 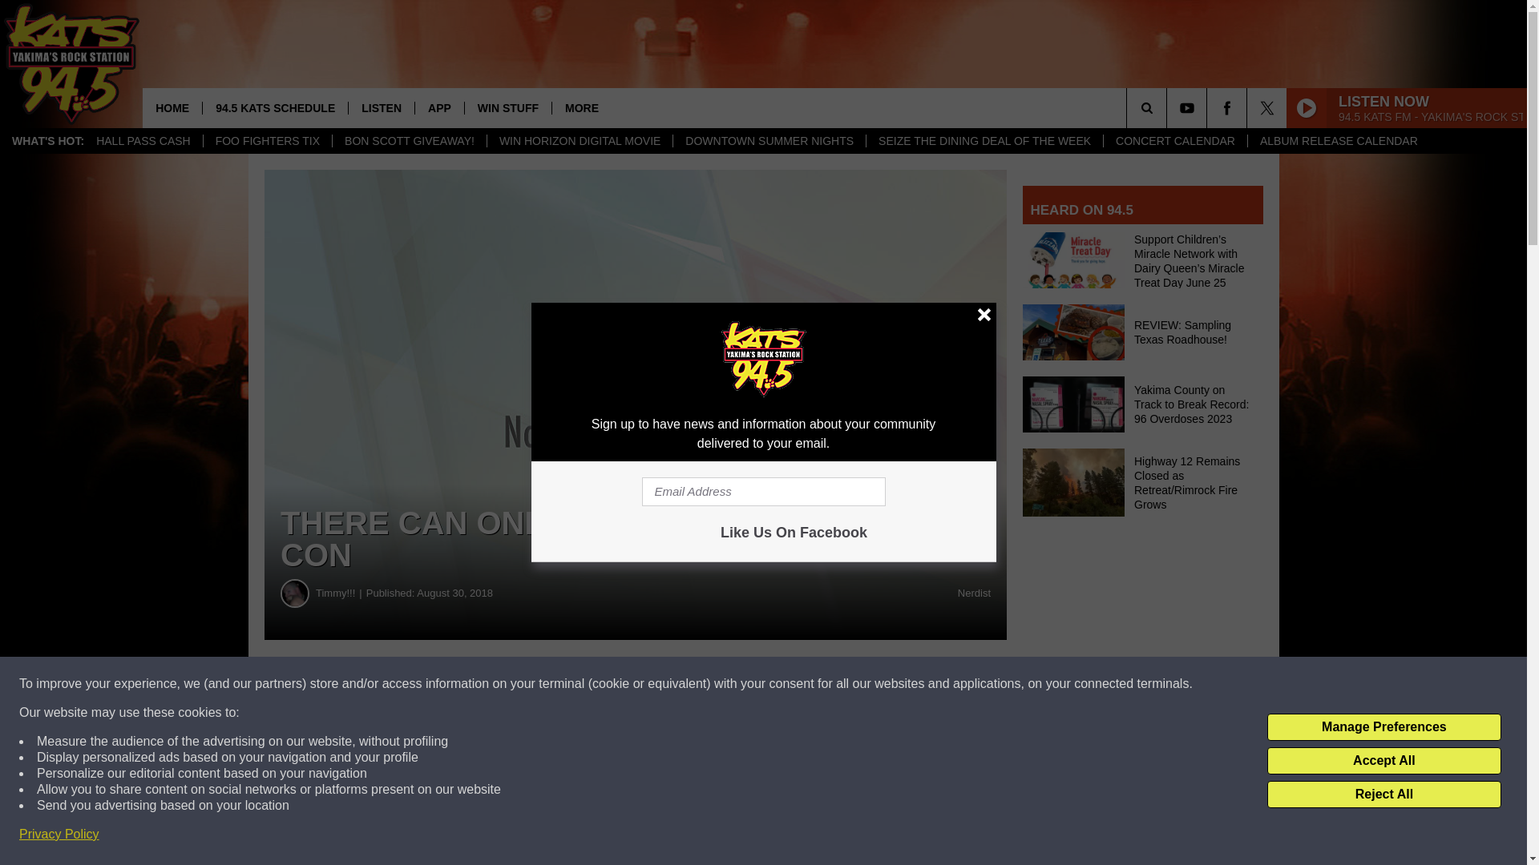 What do you see at coordinates (172, 107) in the screenshot?
I see `HOME` at bounding box center [172, 107].